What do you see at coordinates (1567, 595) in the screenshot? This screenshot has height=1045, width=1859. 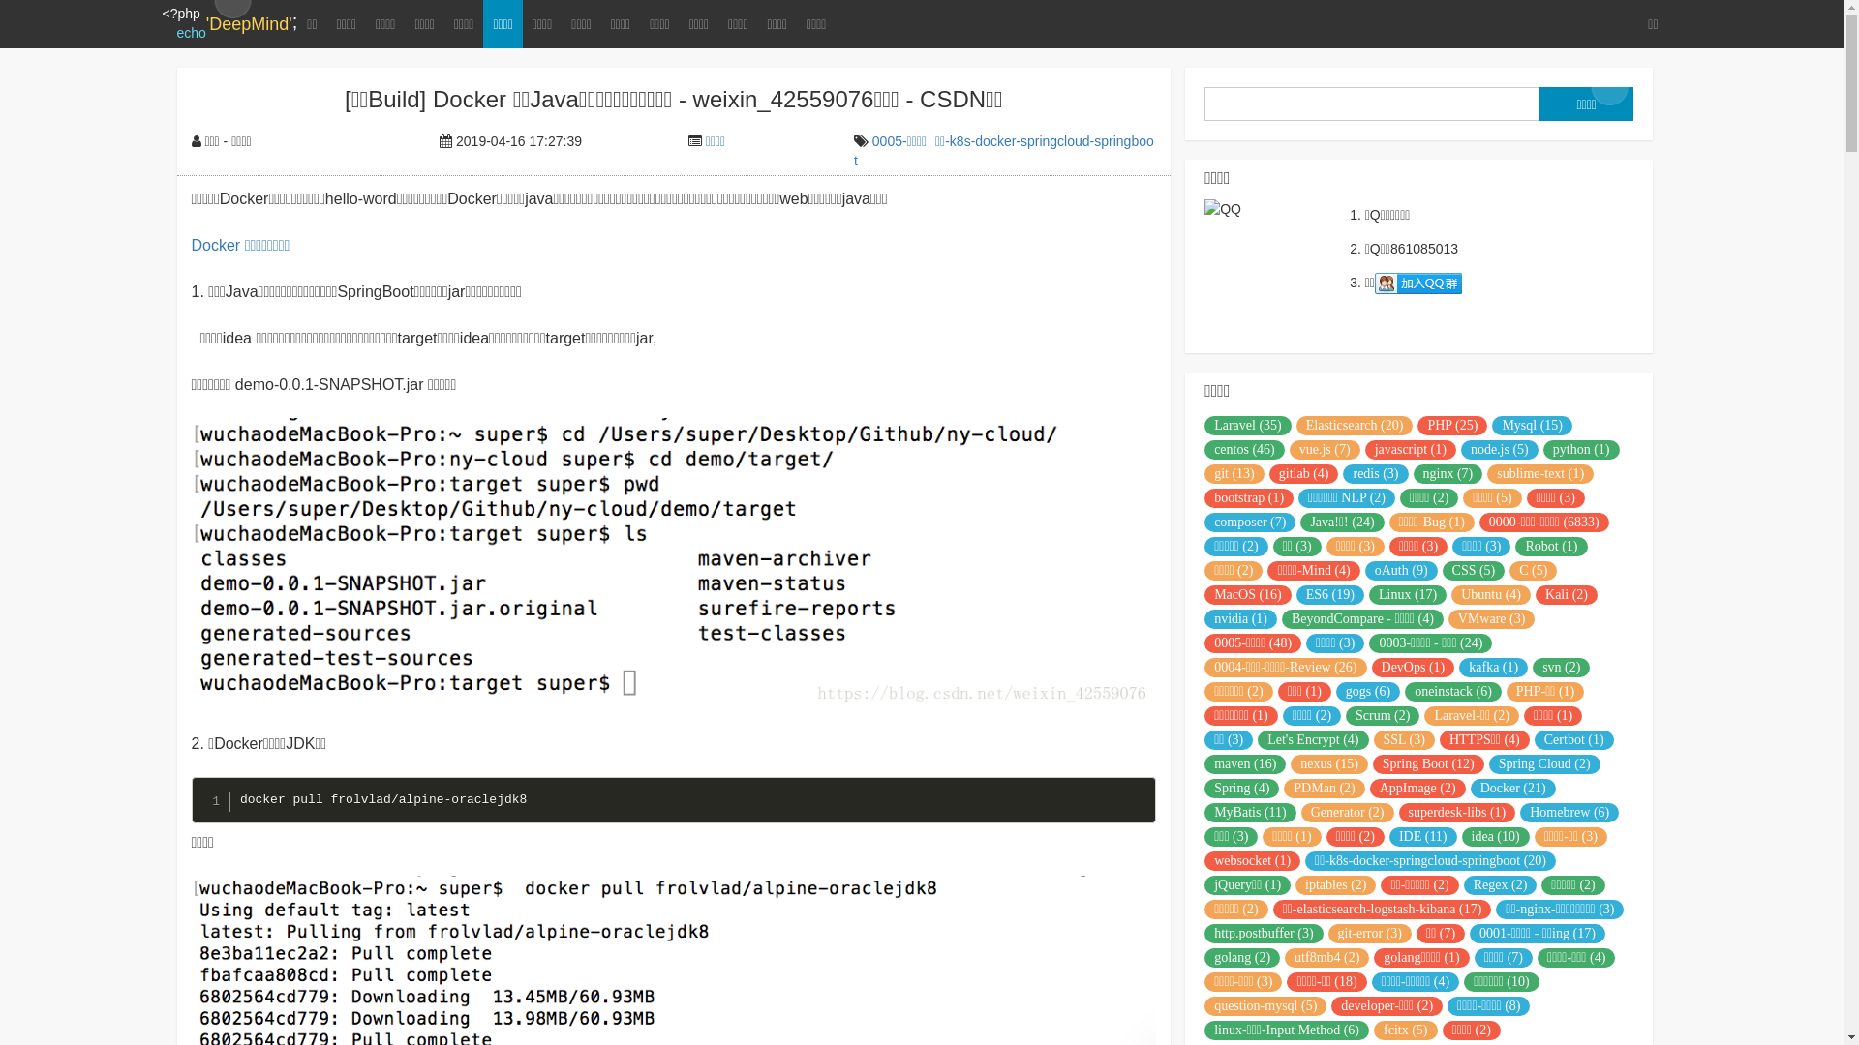 I see `Kali (2)` at bounding box center [1567, 595].